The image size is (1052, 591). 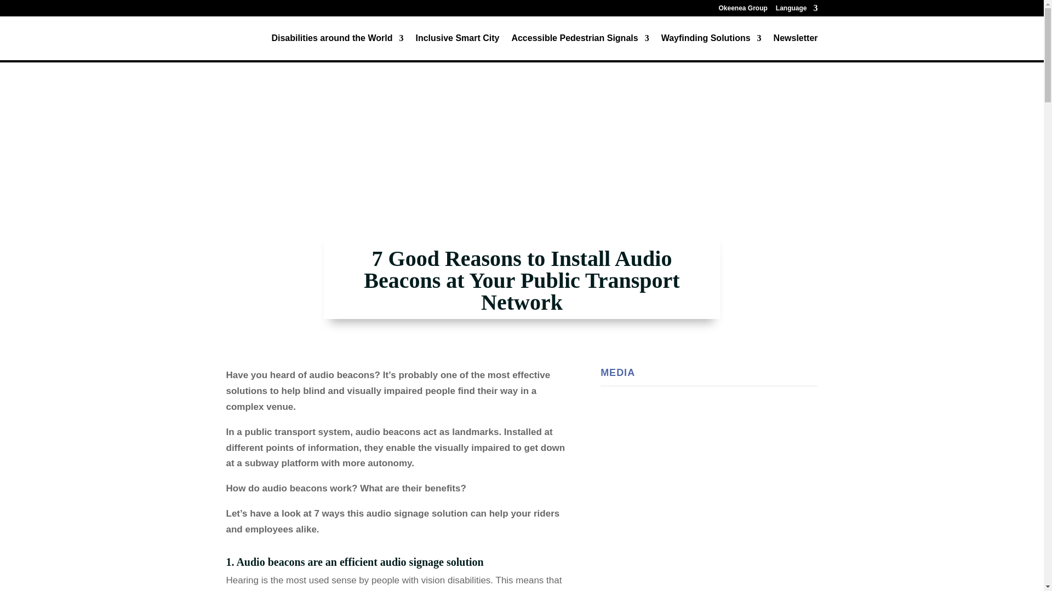 I want to click on Disabilities around the World, so click(x=337, y=47).